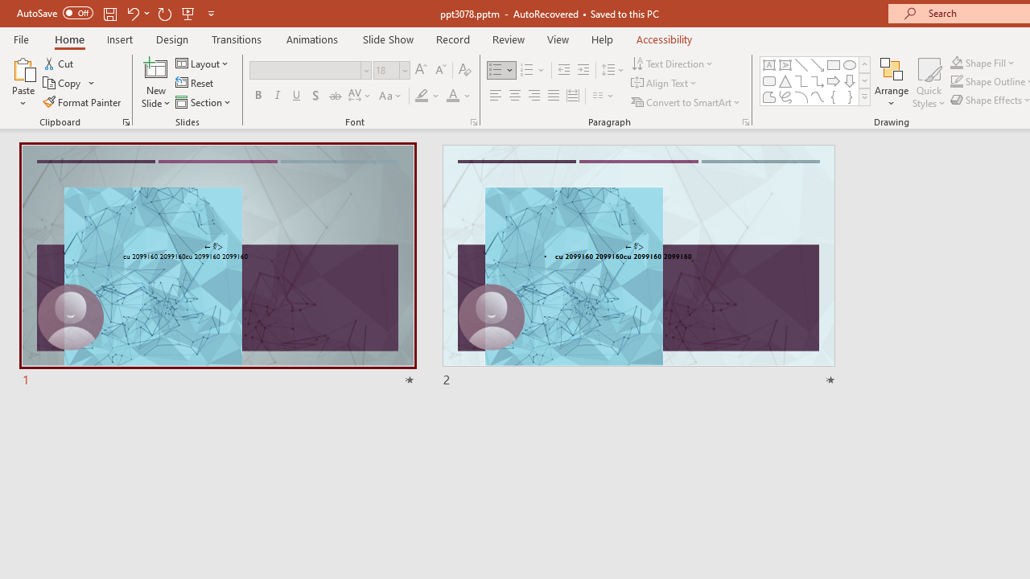 The height and width of the screenshot is (579, 1030). What do you see at coordinates (203, 63) in the screenshot?
I see `Layout` at bounding box center [203, 63].